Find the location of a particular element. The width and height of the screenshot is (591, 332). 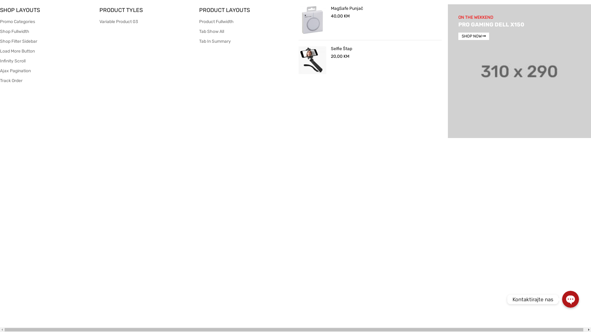

Variable Product 03 is located at coordinates (119, 22).